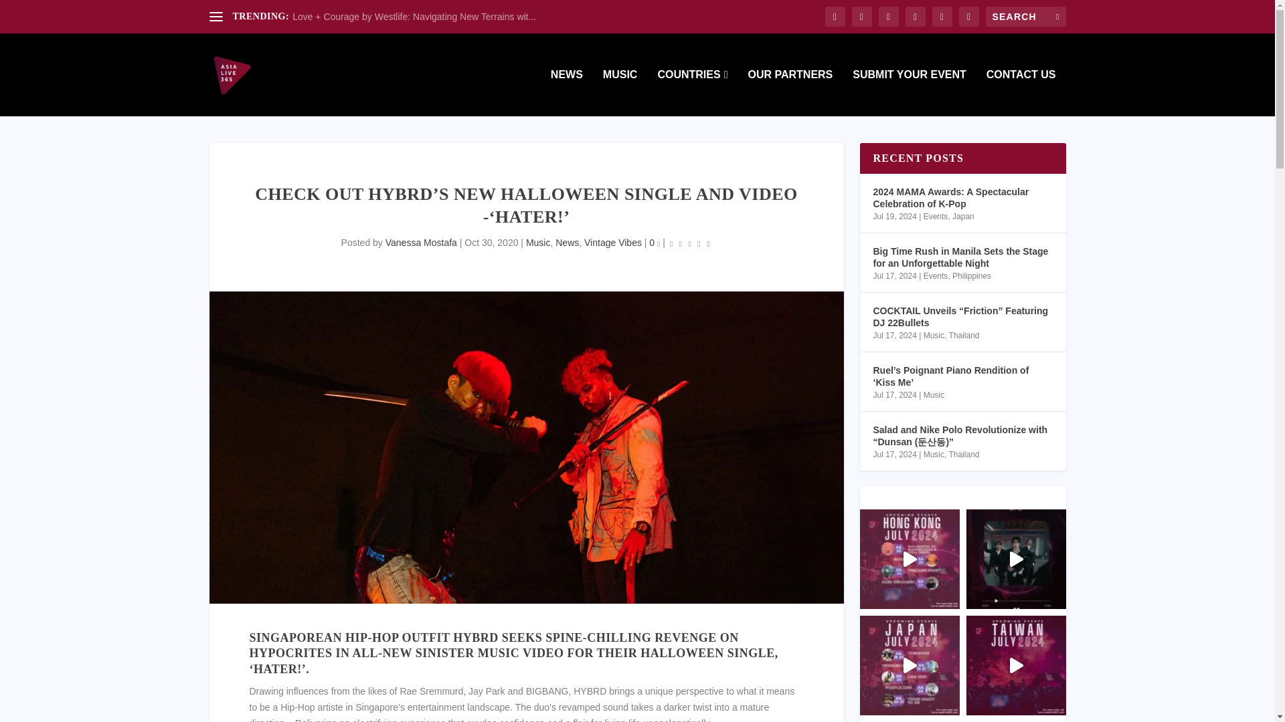 This screenshot has width=1285, height=722. Describe the element at coordinates (1025, 16) in the screenshot. I see `Search for:` at that location.